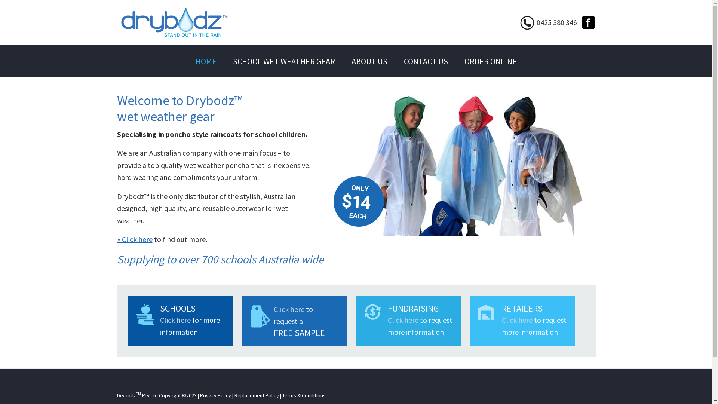 This screenshot has width=718, height=404. What do you see at coordinates (289, 309) in the screenshot?
I see `Click here` at bounding box center [289, 309].